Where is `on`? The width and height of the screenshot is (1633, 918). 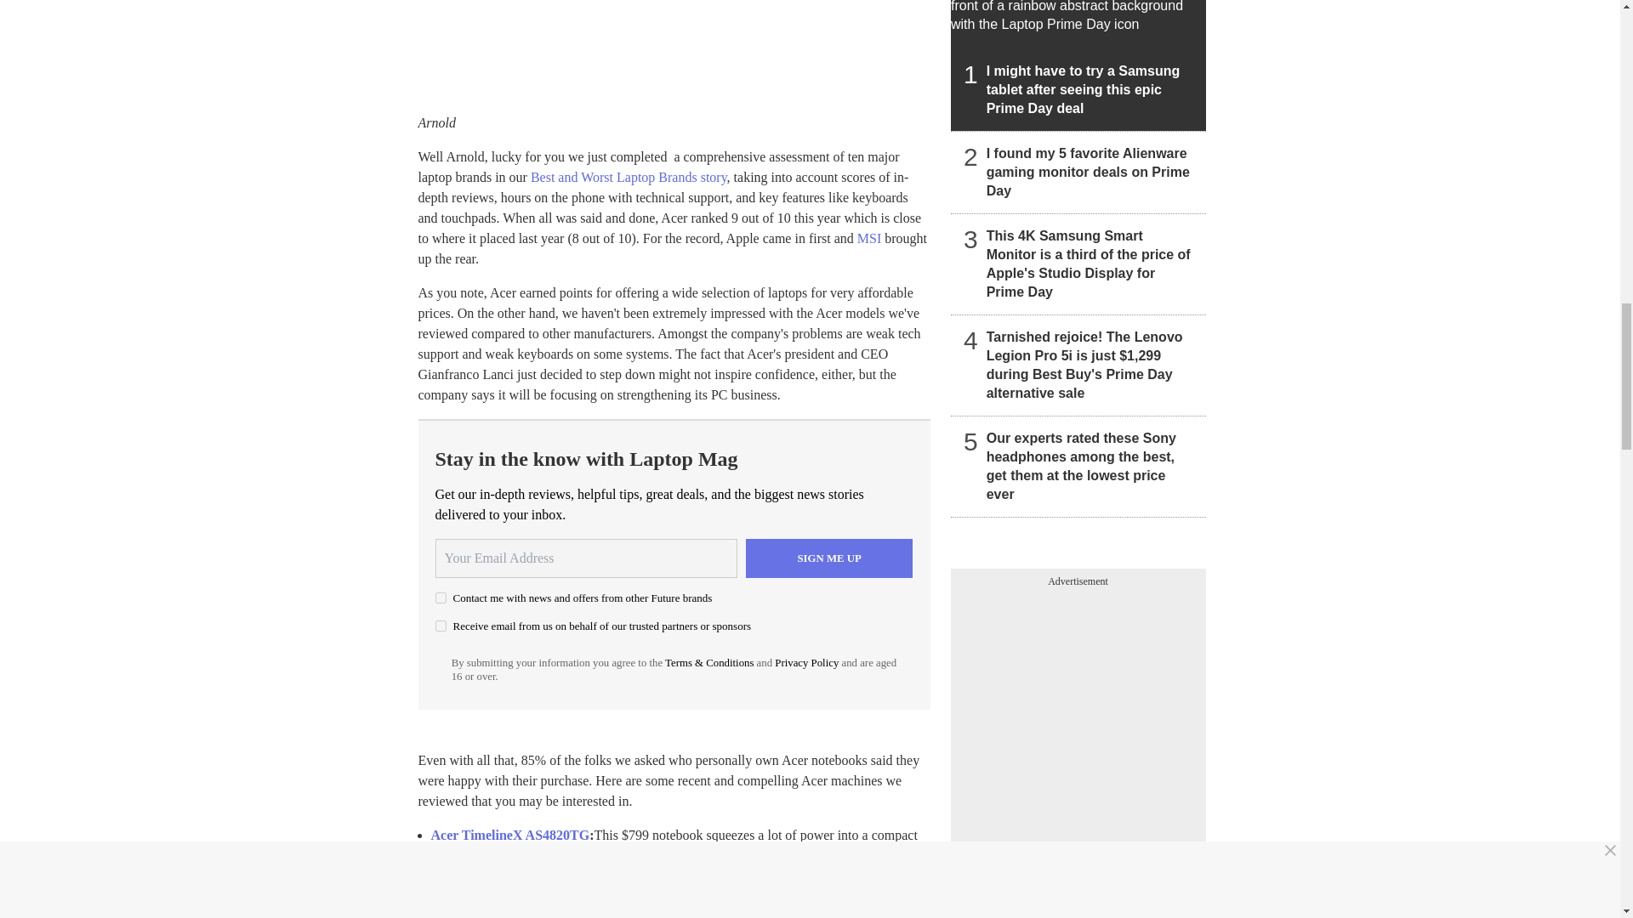 on is located at coordinates (441, 626).